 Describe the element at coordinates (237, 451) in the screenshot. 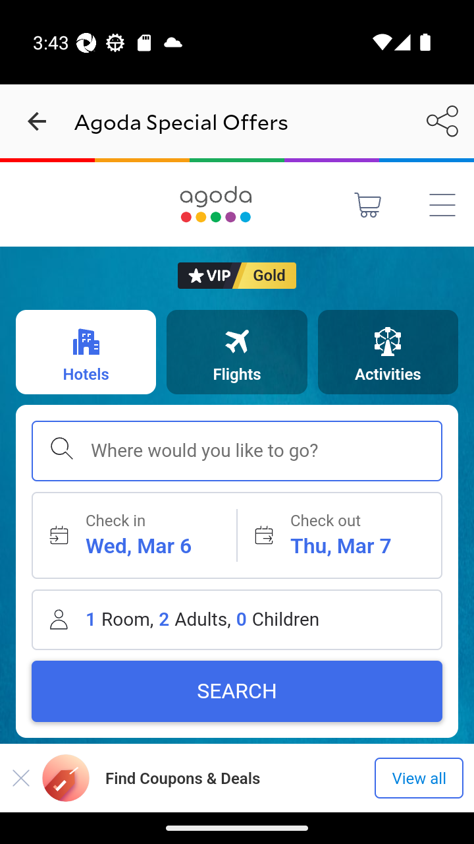

I see `Where would you like to go?` at that location.